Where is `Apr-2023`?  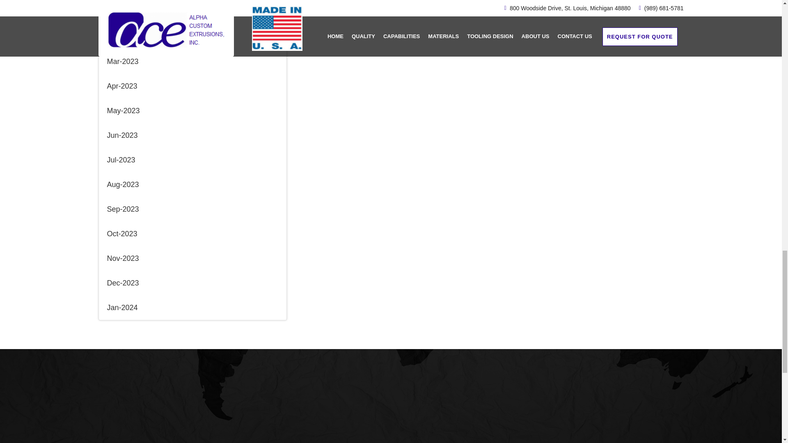 Apr-2023 is located at coordinates (192, 86).